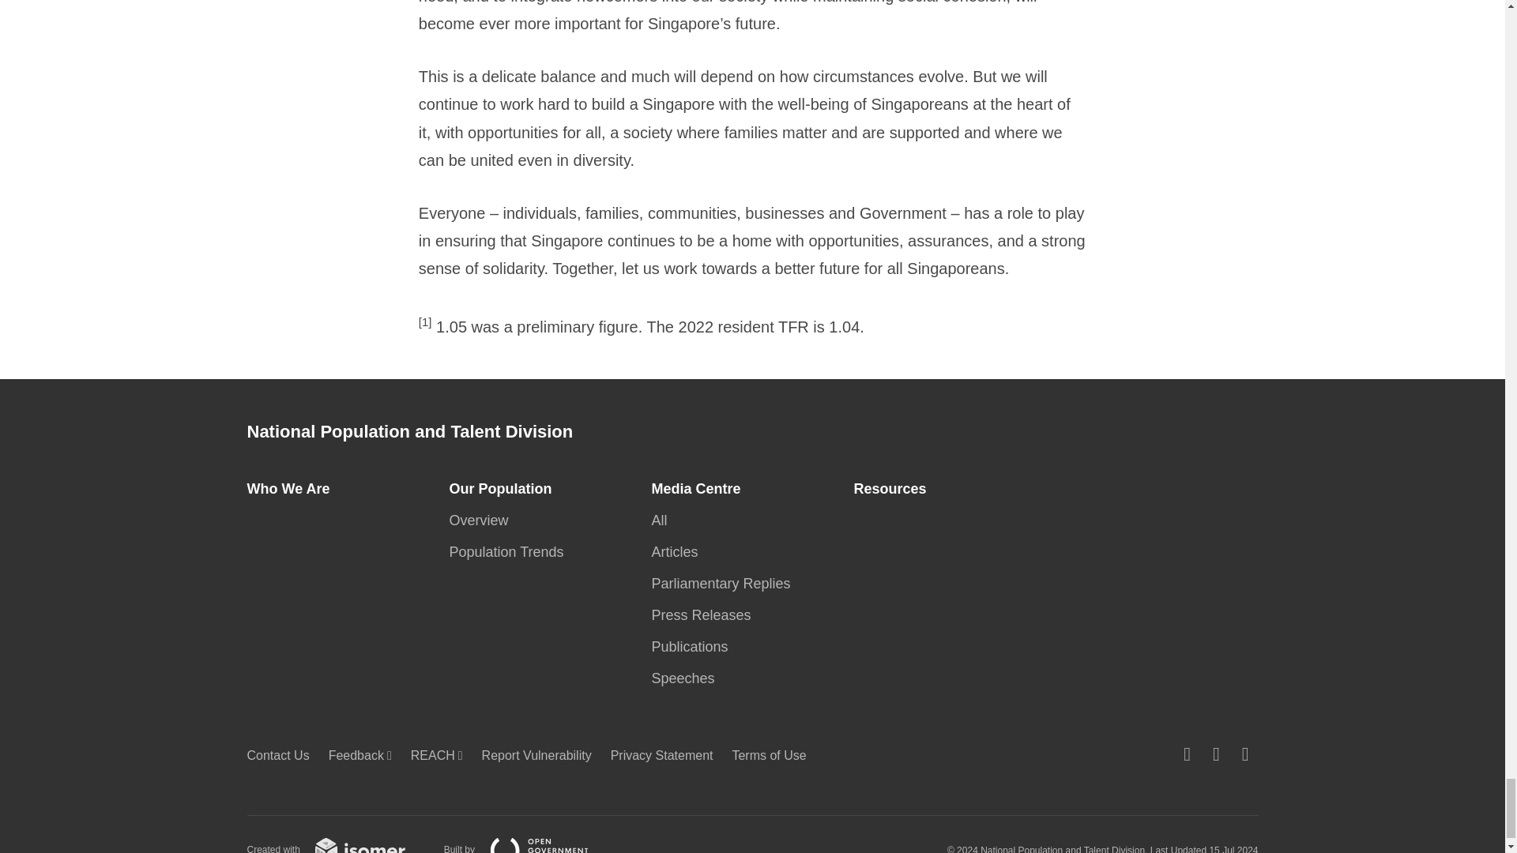 The width and height of the screenshot is (1517, 853). I want to click on All, so click(664, 520).